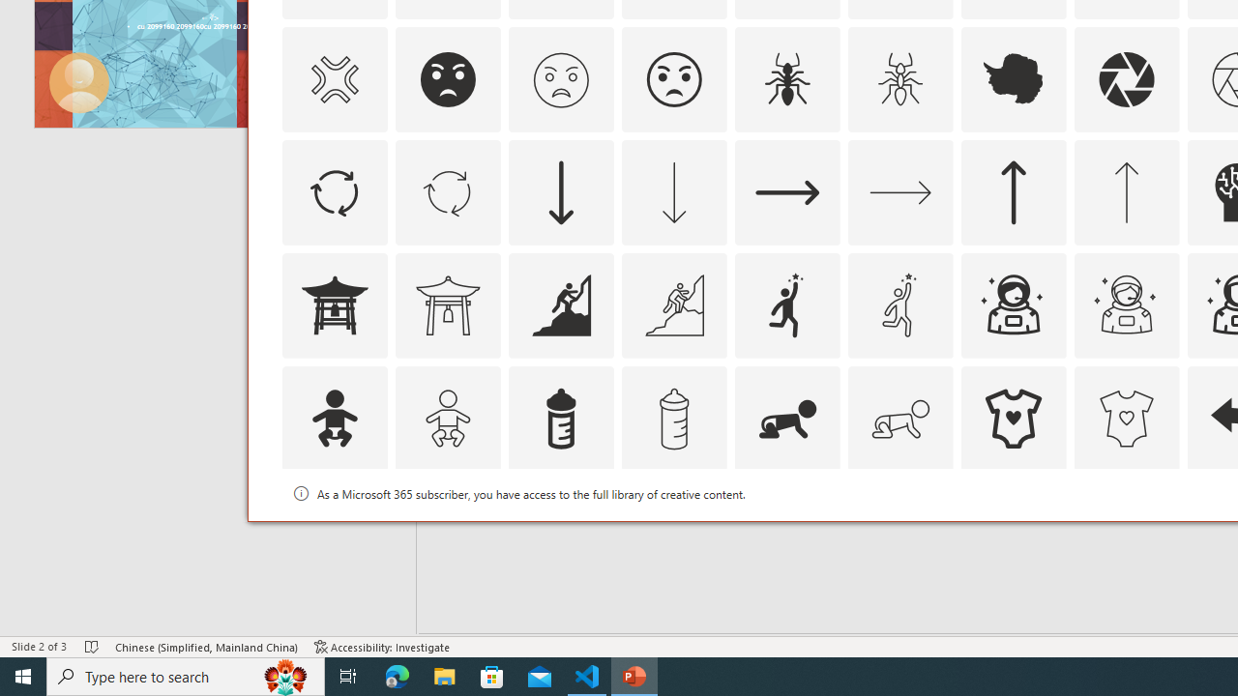  What do you see at coordinates (1014, 191) in the screenshot?
I see `AutomationID: Icons_ArrowUp` at bounding box center [1014, 191].